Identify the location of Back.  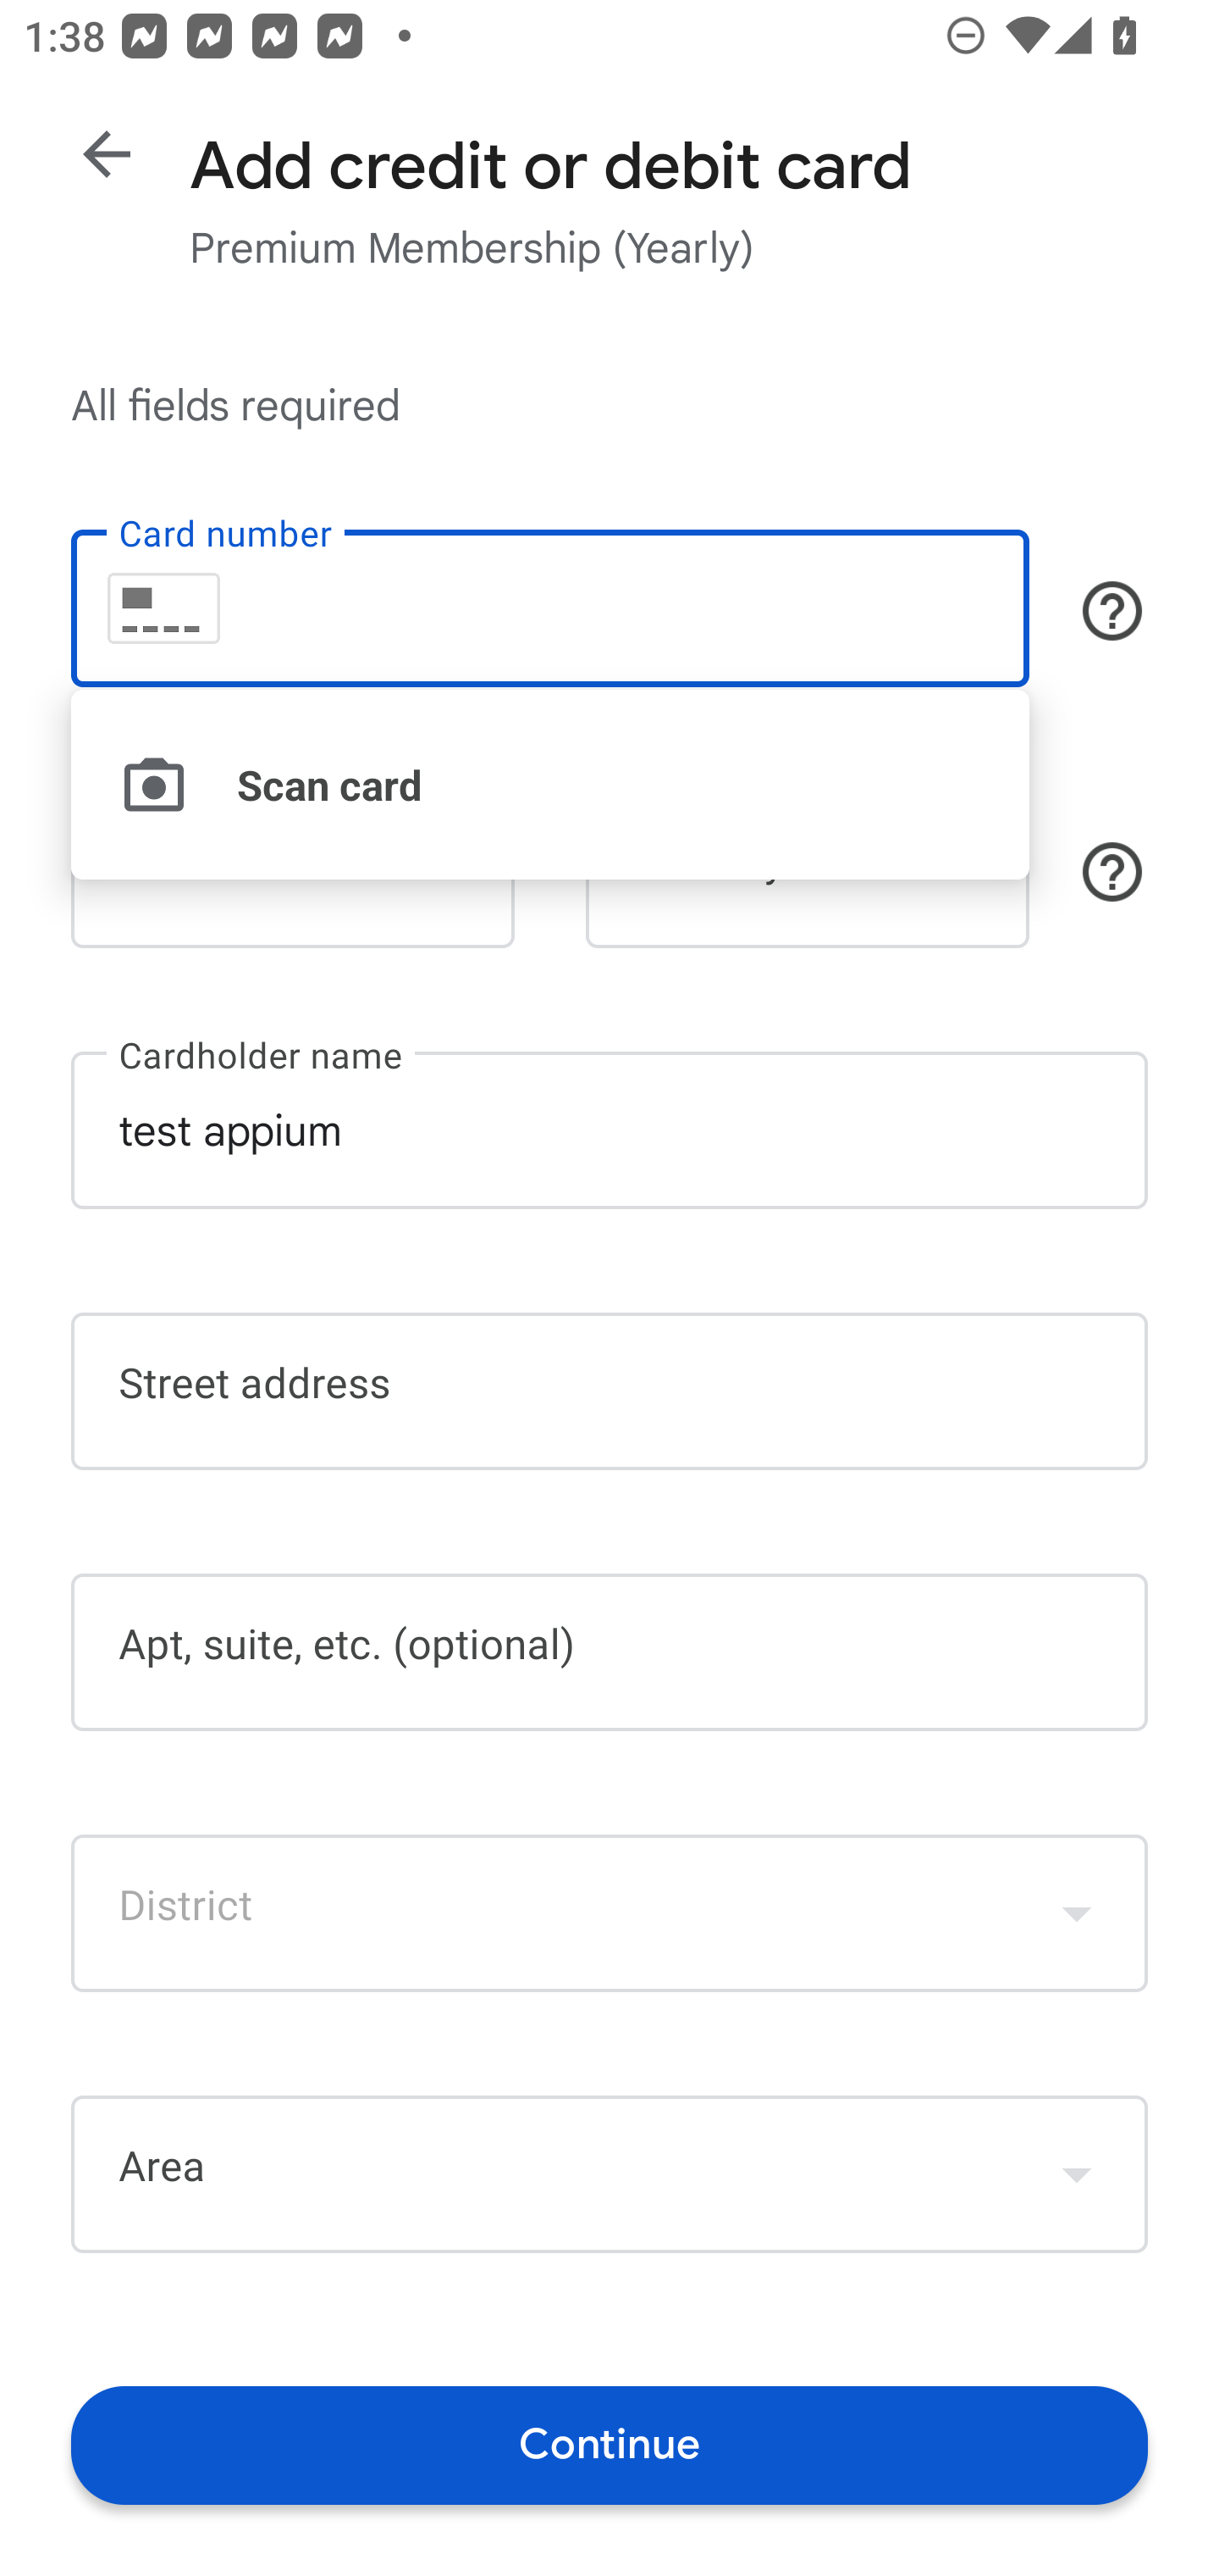
(107, 154).